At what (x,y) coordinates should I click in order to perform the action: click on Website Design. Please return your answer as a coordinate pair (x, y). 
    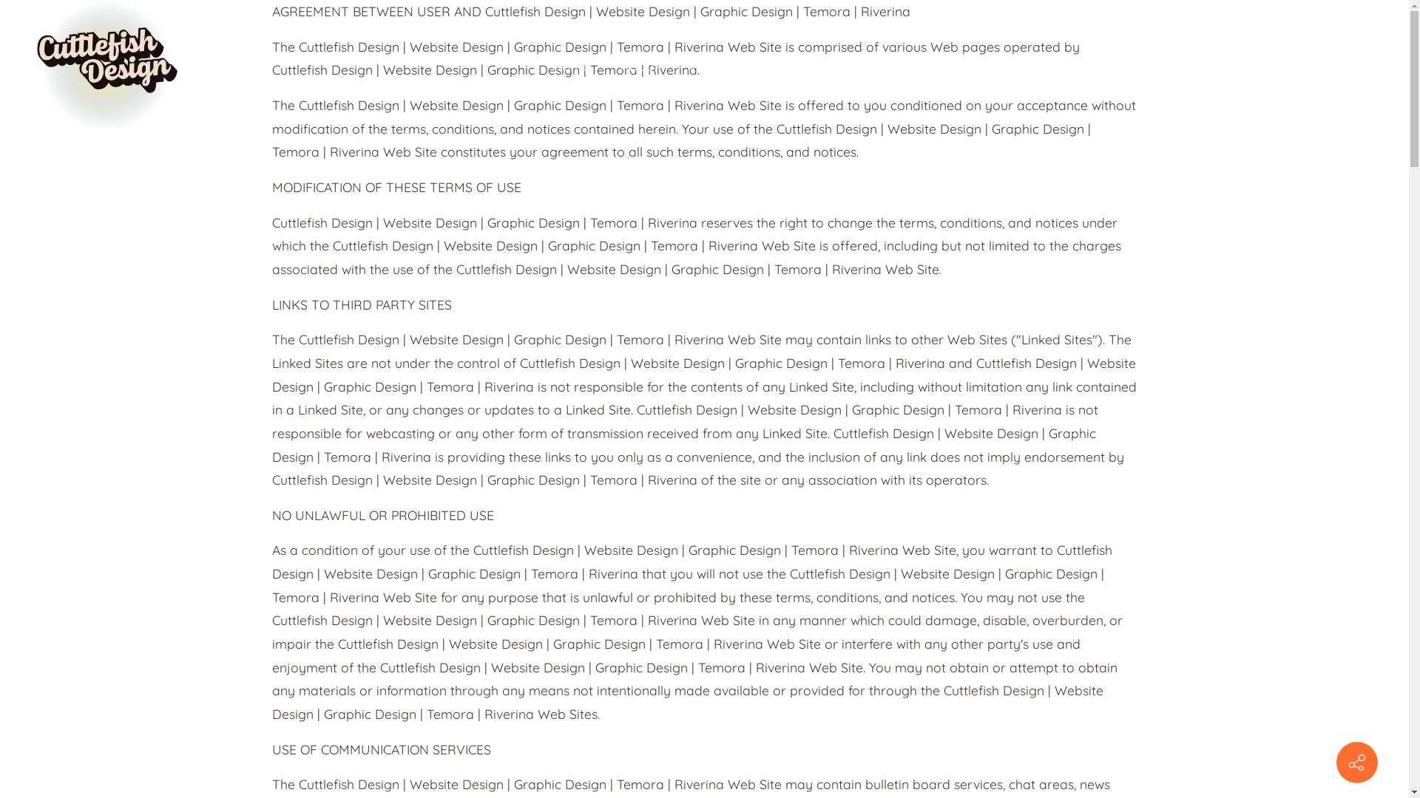
    Looking at the image, I should click on (743, 66).